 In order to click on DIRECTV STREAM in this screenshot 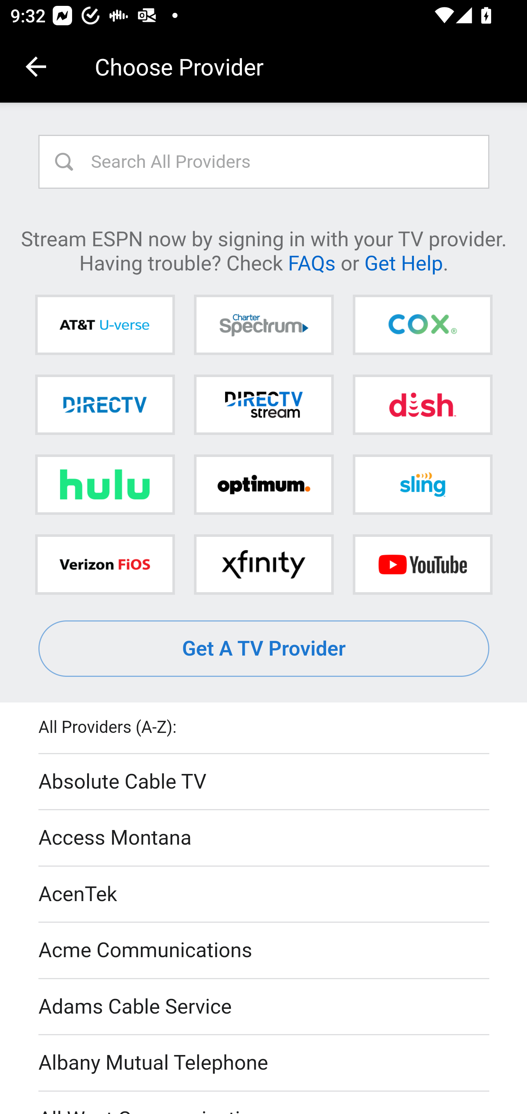, I will do `click(263, 404)`.